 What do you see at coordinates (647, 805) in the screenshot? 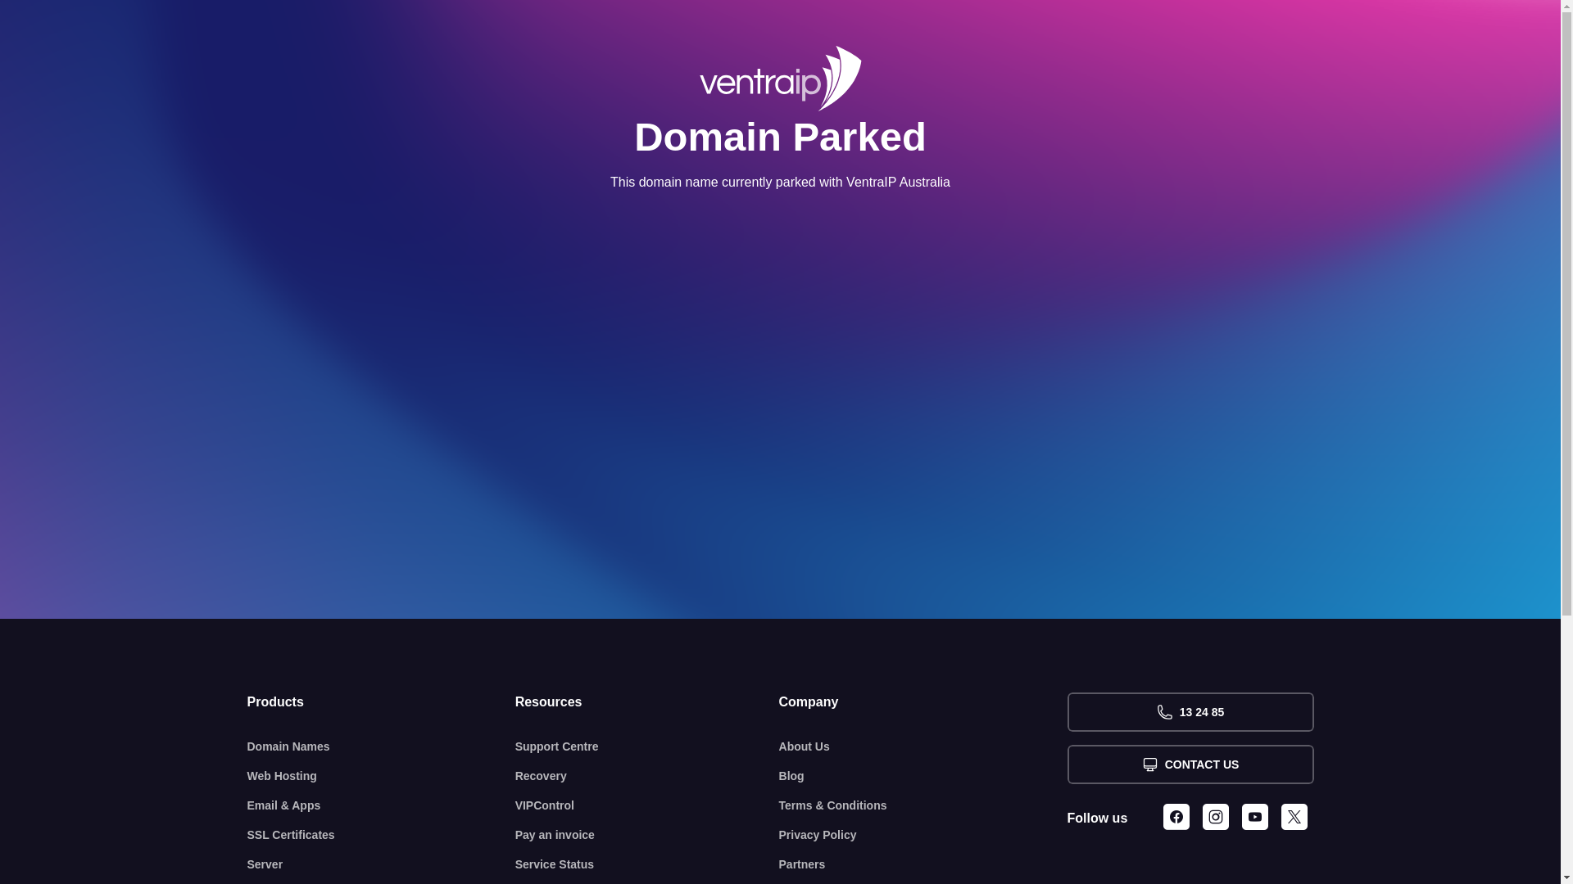
I see `VIPControl` at bounding box center [647, 805].